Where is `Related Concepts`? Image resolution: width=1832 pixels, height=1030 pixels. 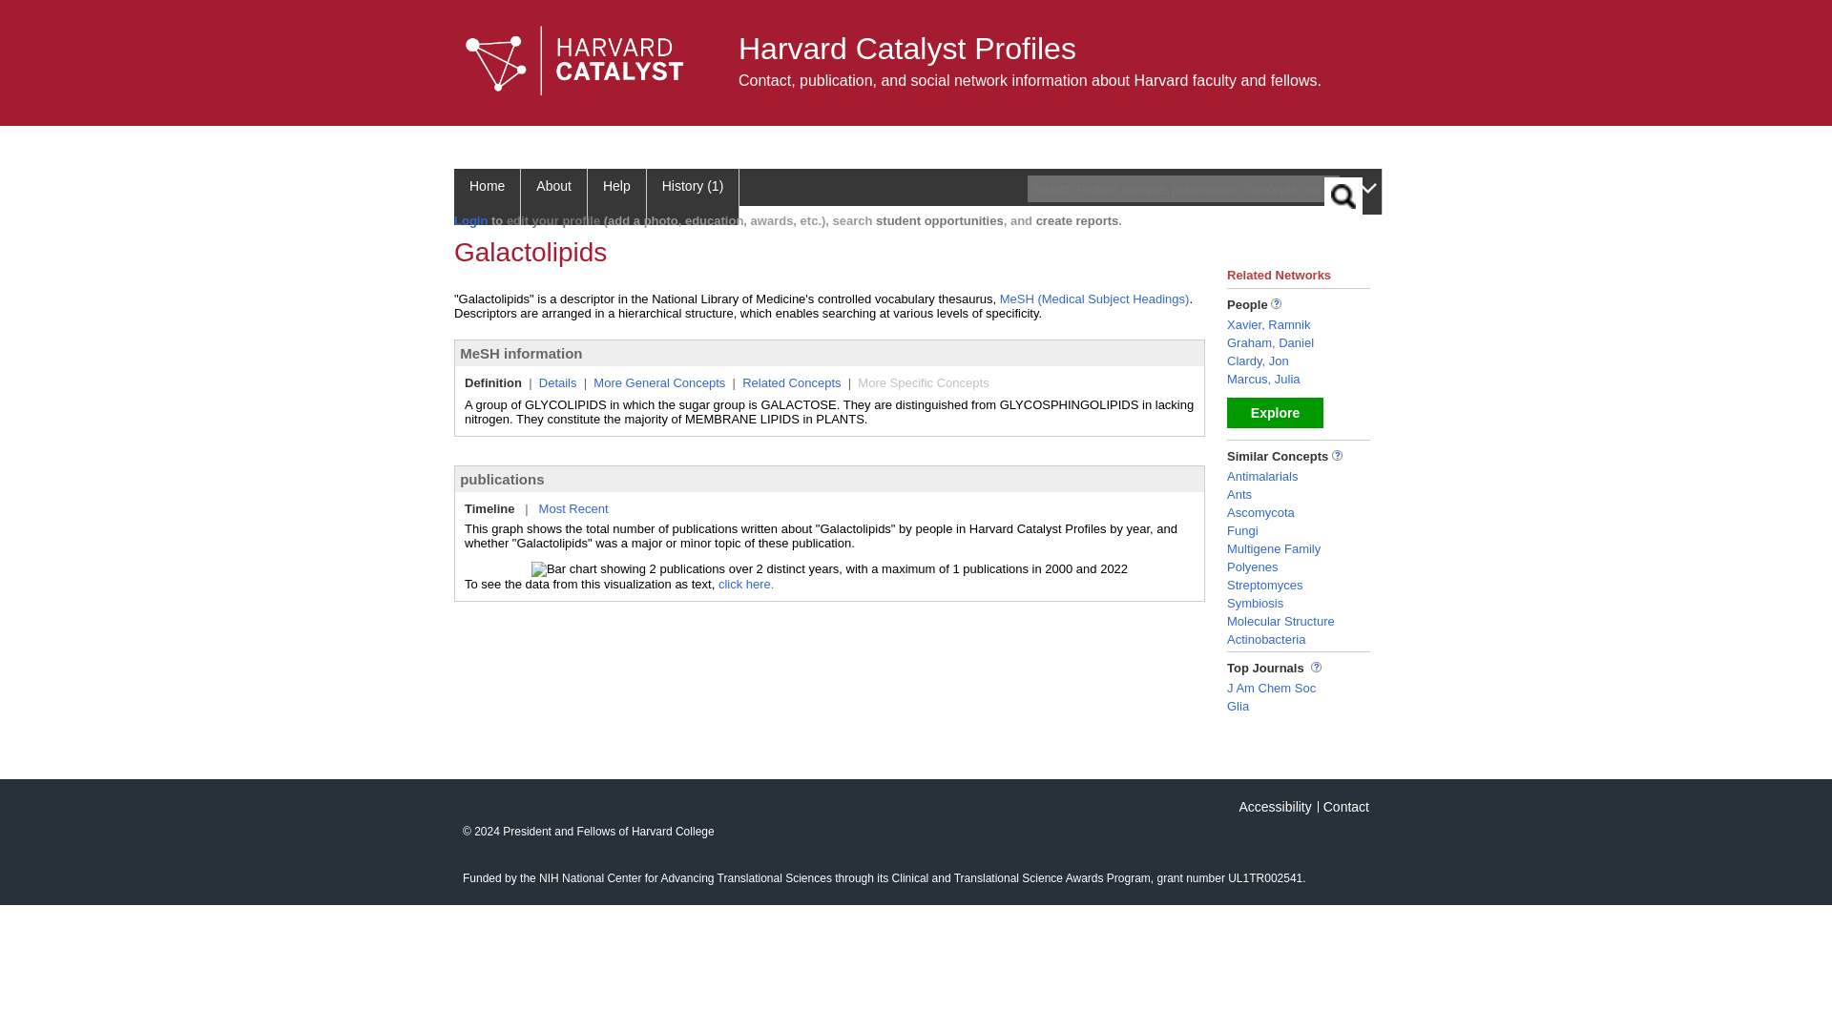
Related Concepts is located at coordinates (791, 383).